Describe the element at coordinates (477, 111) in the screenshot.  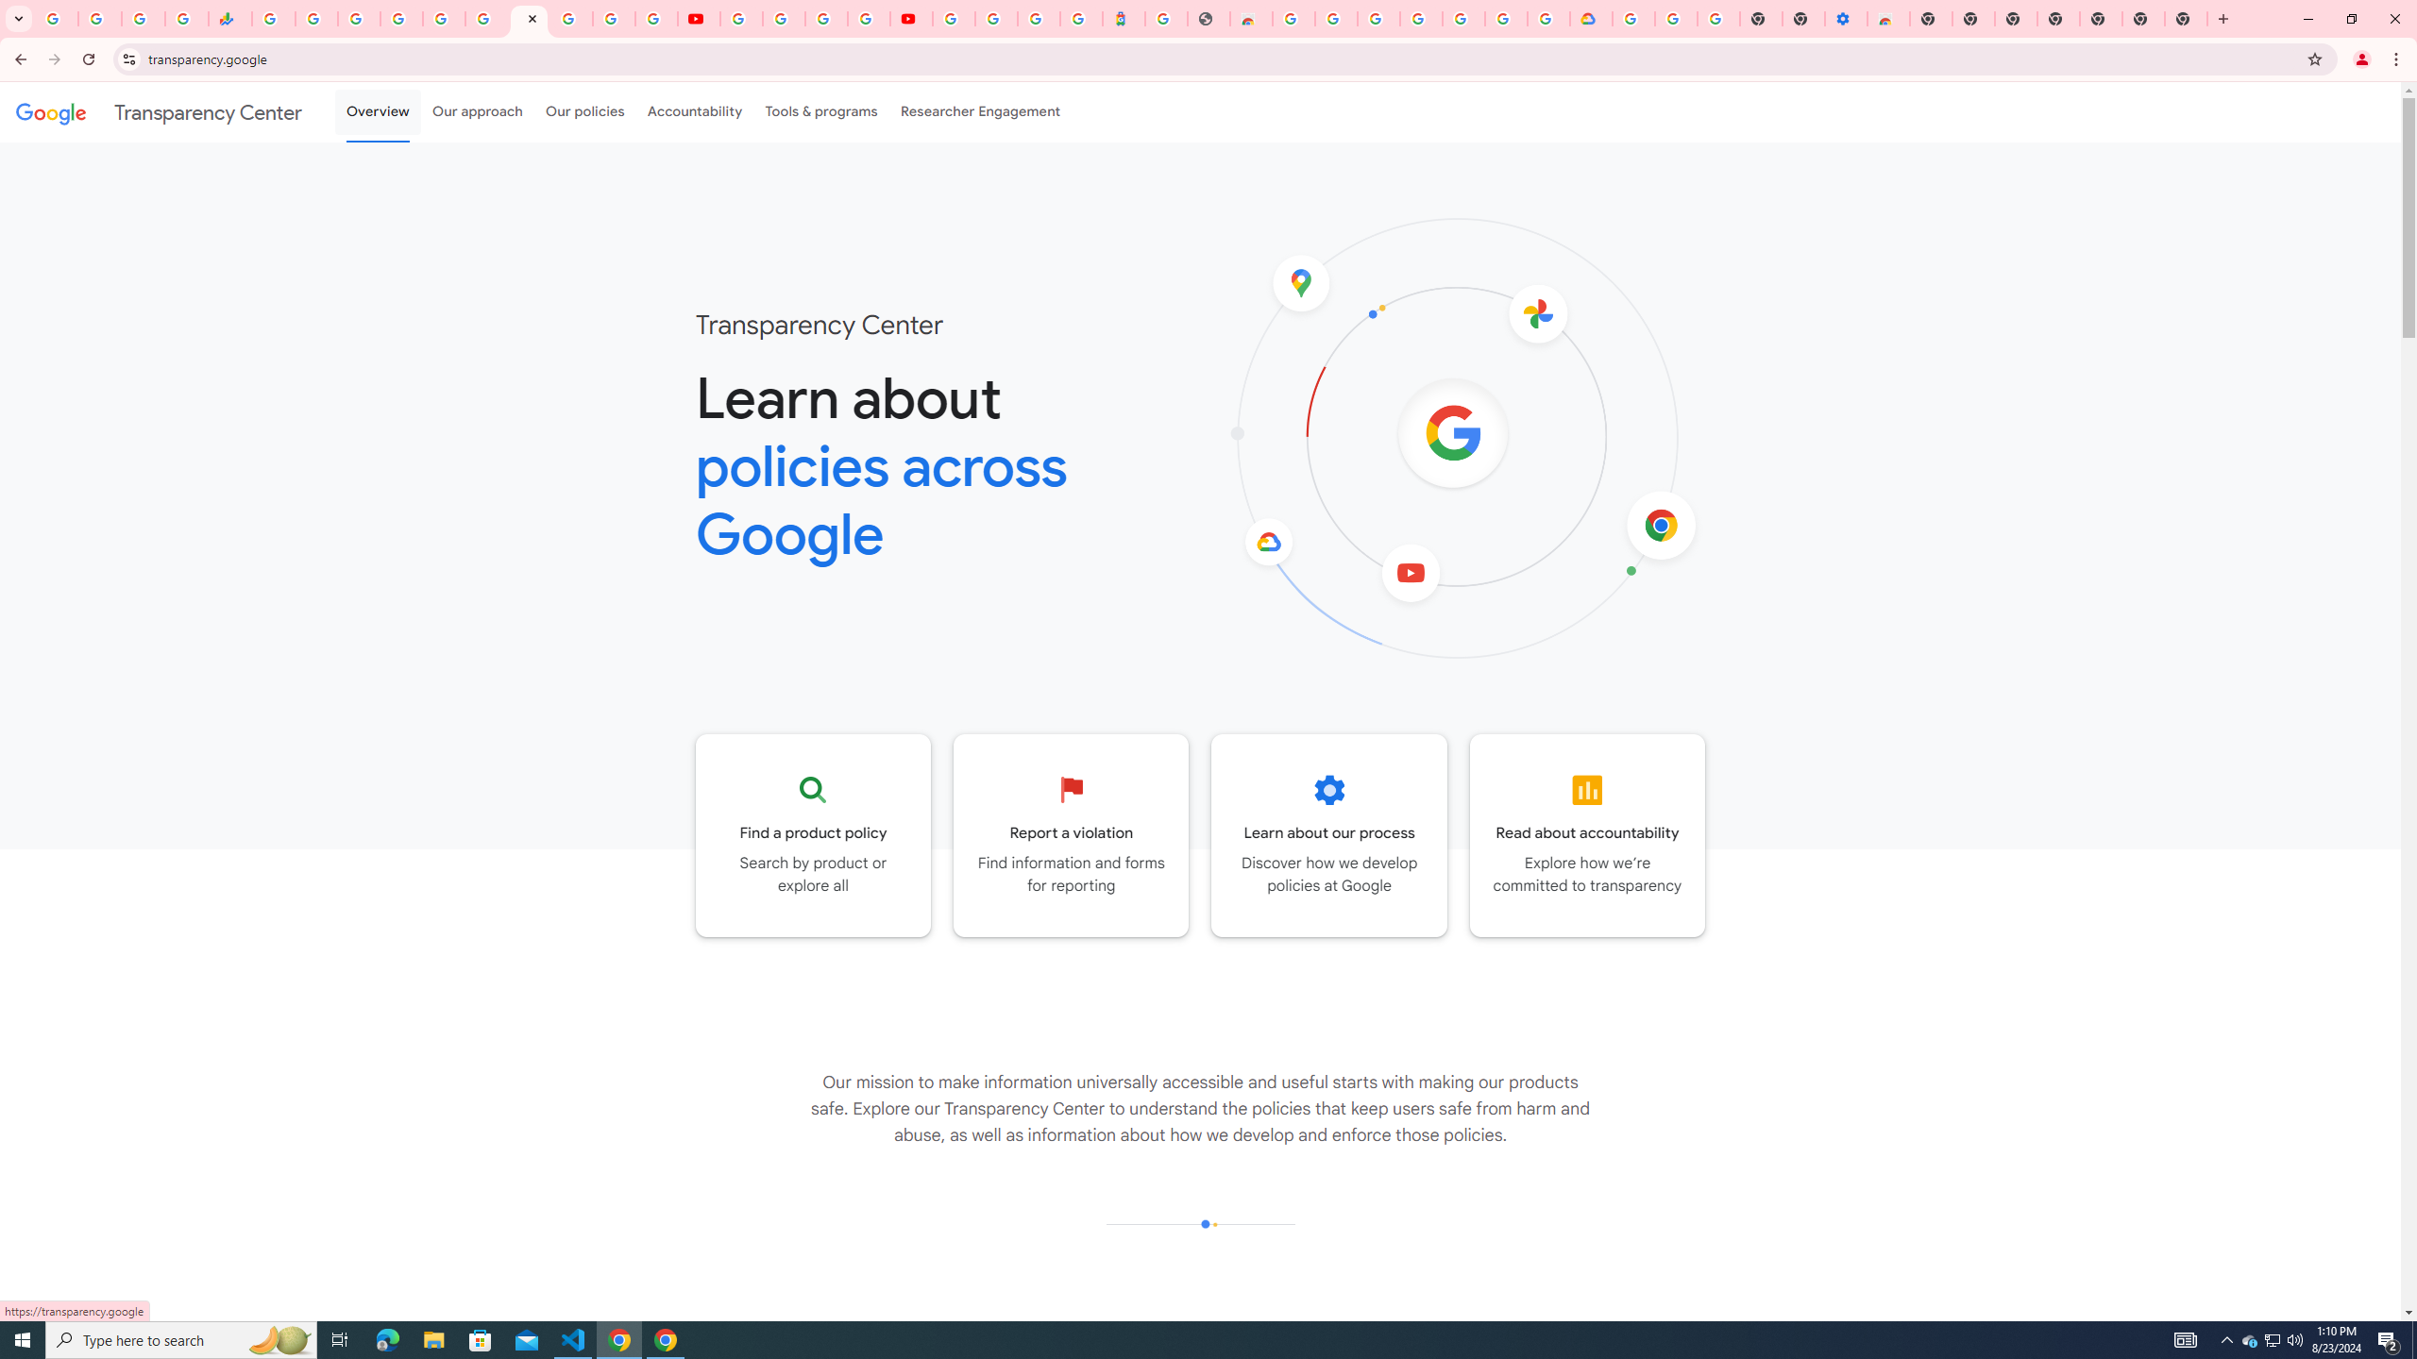
I see `Our approach` at that location.